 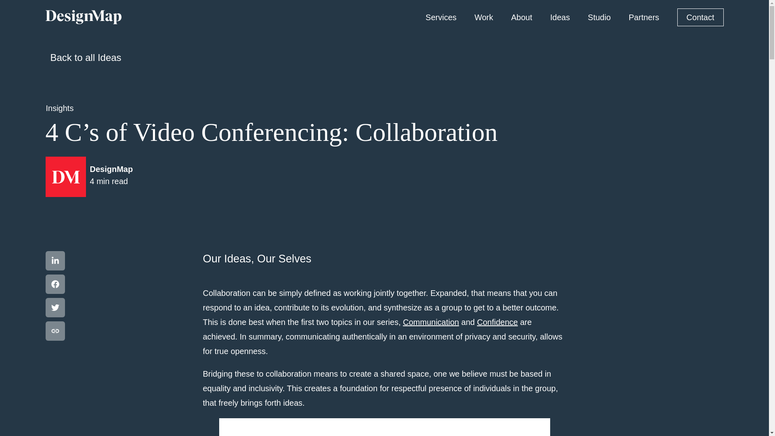 I want to click on Confidence, so click(x=83, y=57).